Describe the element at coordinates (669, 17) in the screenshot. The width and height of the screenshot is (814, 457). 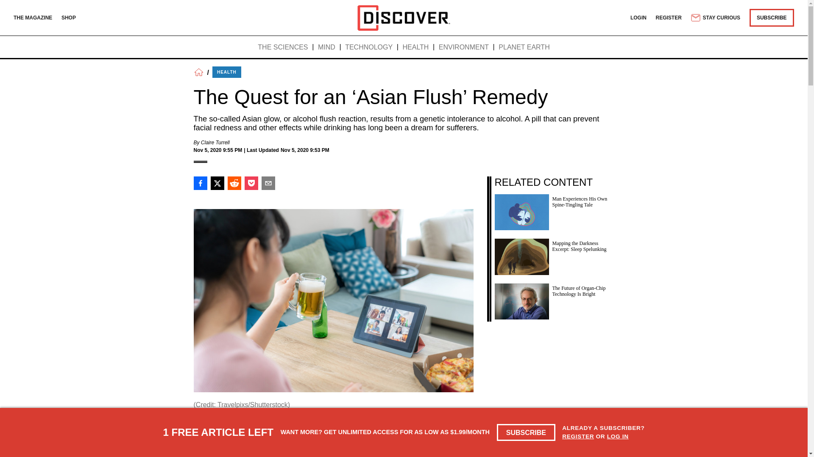
I see `REGISTER` at that location.